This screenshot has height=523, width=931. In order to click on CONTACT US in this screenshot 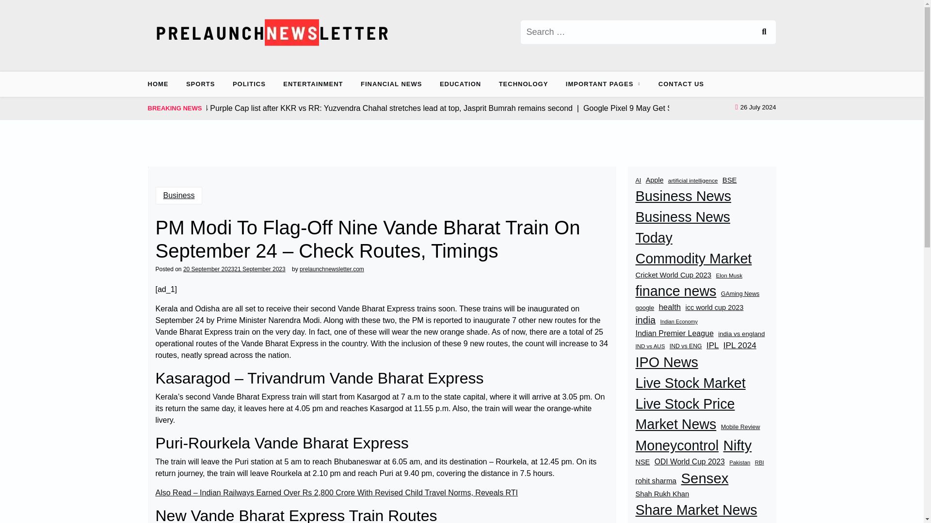, I will do `click(681, 84)`.